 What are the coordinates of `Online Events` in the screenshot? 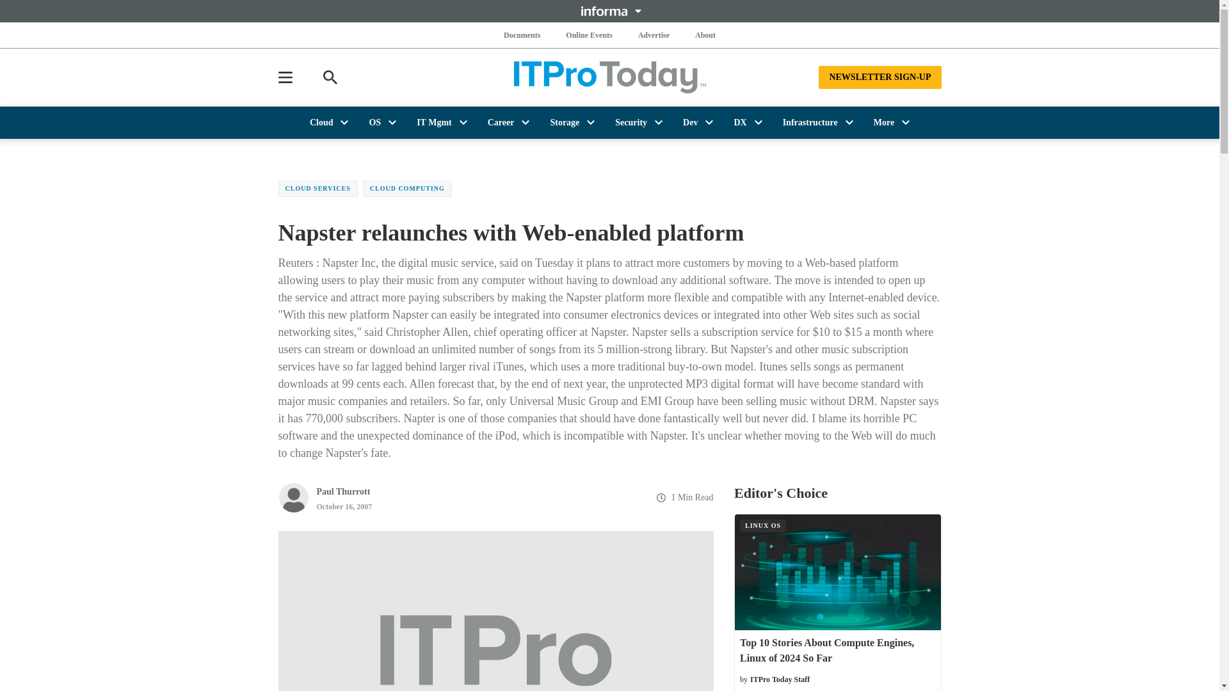 It's located at (589, 35).